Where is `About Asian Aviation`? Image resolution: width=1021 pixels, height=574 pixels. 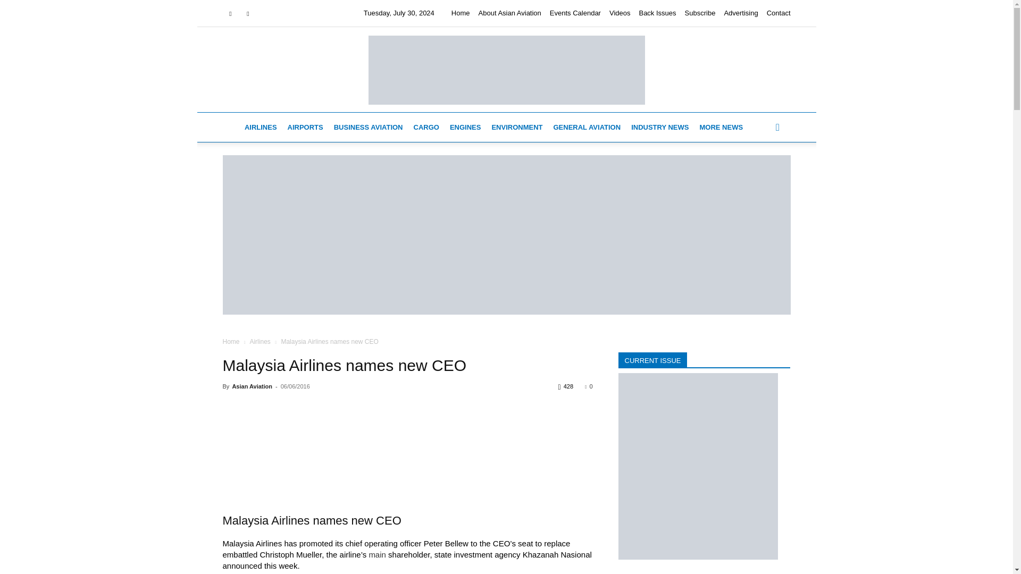
About Asian Aviation is located at coordinates (509, 13).